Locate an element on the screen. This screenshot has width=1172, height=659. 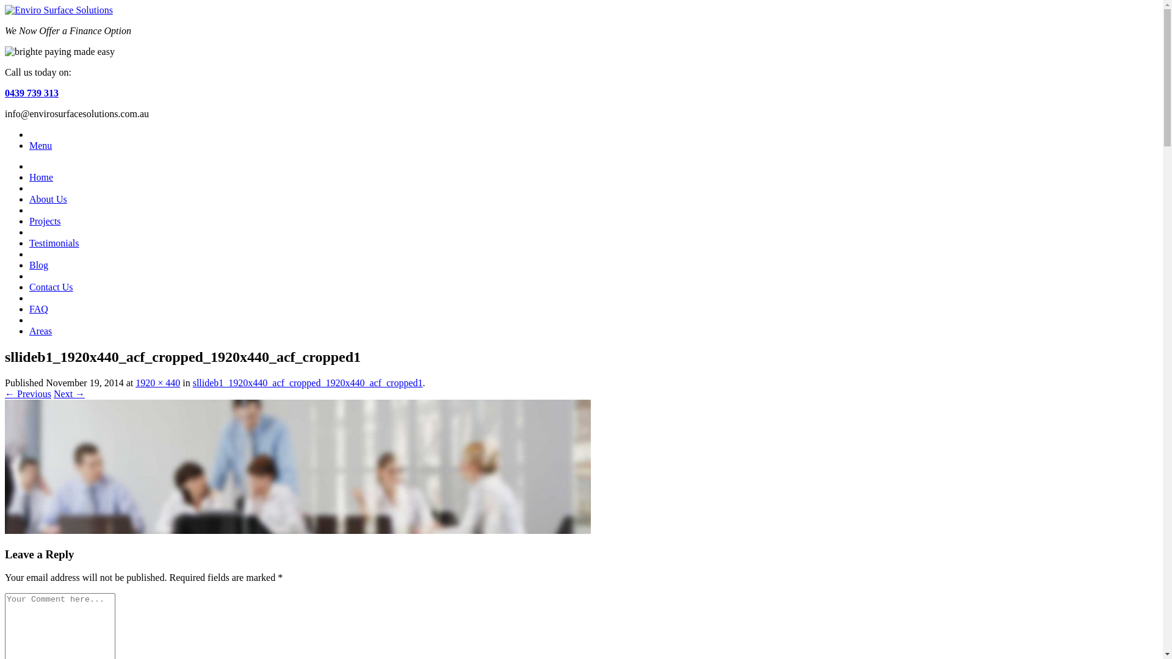
Testimonials is located at coordinates (54, 243).